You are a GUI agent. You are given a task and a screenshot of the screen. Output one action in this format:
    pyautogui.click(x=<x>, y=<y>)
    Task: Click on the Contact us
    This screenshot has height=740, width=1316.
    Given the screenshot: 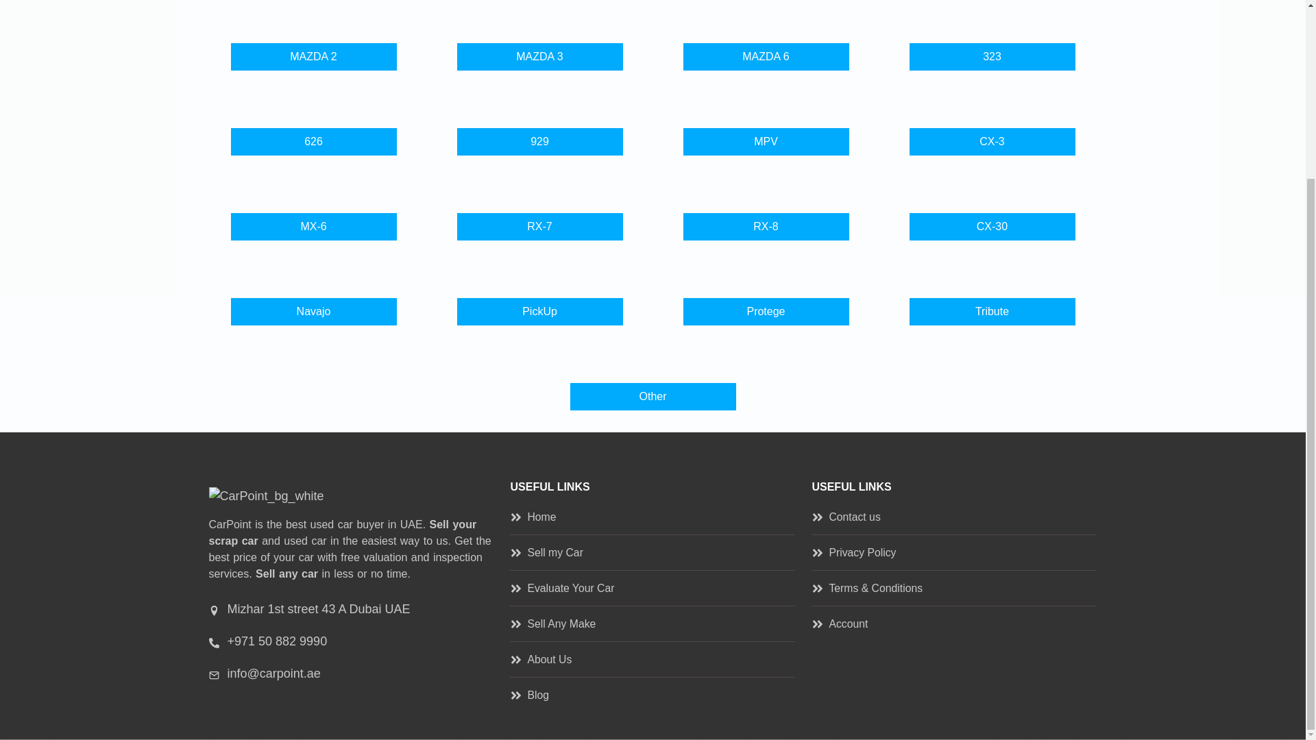 What is the action you would take?
    pyautogui.click(x=846, y=517)
    